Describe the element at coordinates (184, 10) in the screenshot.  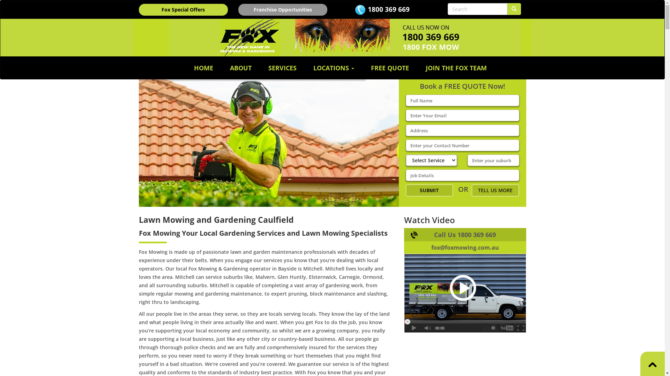
I see `Fox Special Offers` at that location.